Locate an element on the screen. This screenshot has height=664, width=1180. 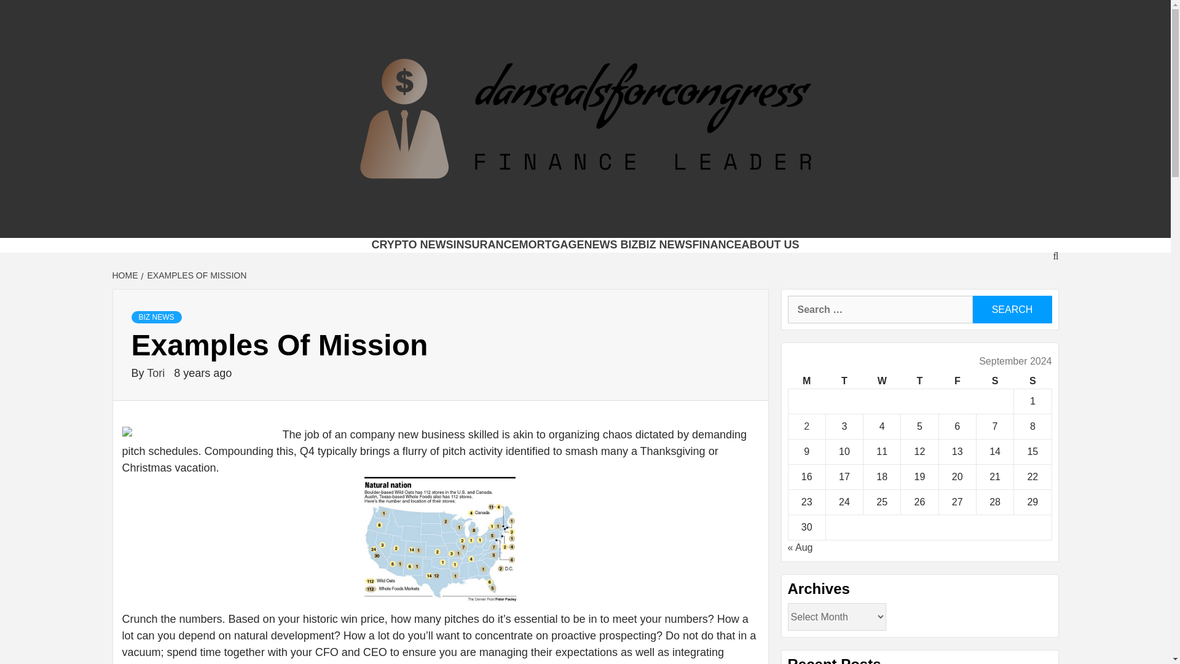
FINANCE is located at coordinates (717, 245).